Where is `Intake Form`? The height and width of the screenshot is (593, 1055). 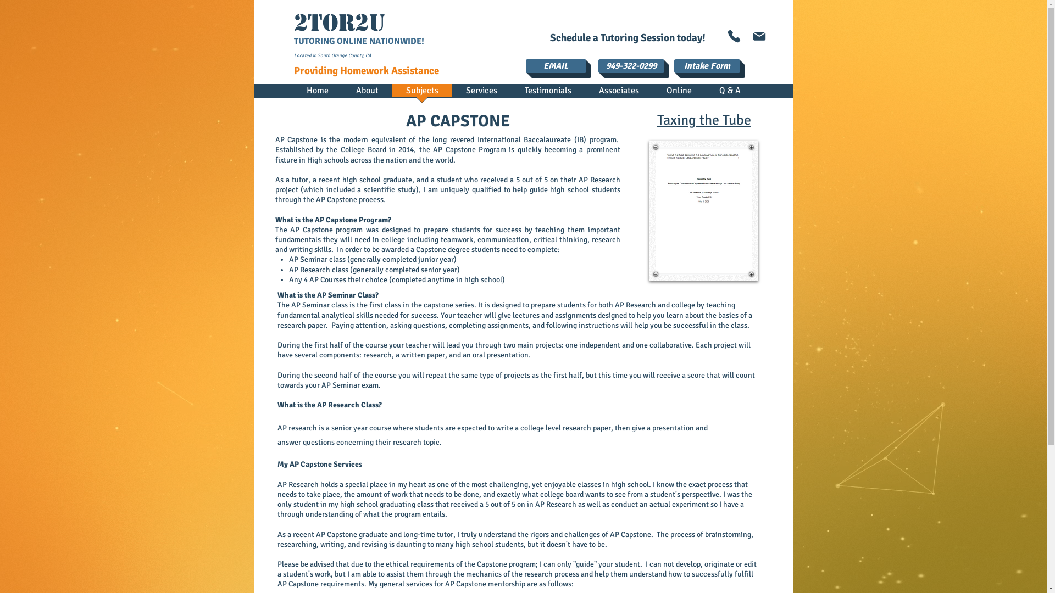
Intake Form is located at coordinates (707, 66).